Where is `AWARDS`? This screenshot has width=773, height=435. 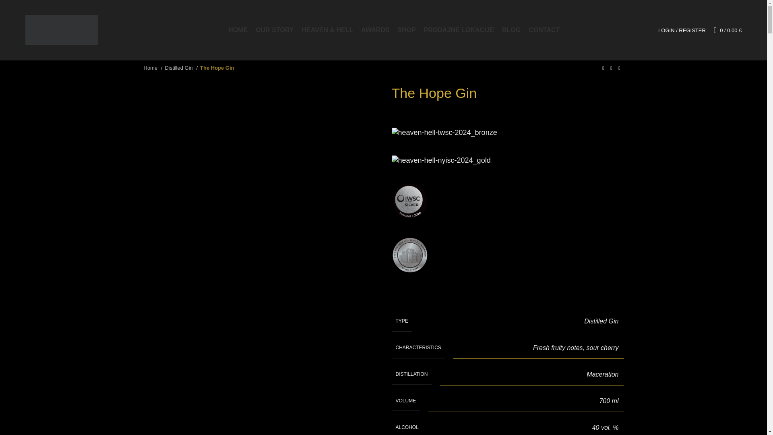 AWARDS is located at coordinates (375, 30).